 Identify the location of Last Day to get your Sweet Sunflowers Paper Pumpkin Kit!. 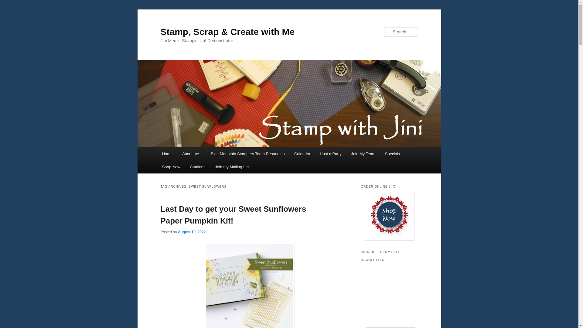
(233, 214).